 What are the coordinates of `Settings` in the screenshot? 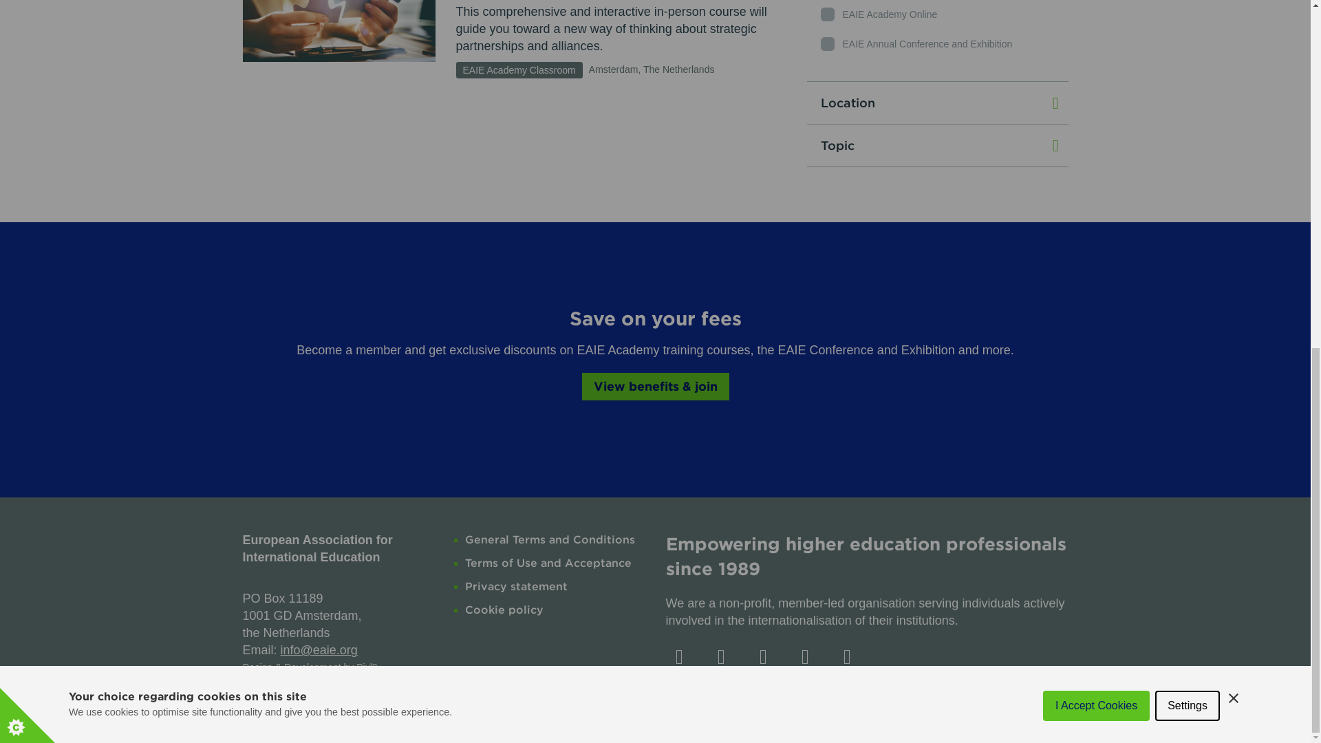 It's located at (1187, 91).